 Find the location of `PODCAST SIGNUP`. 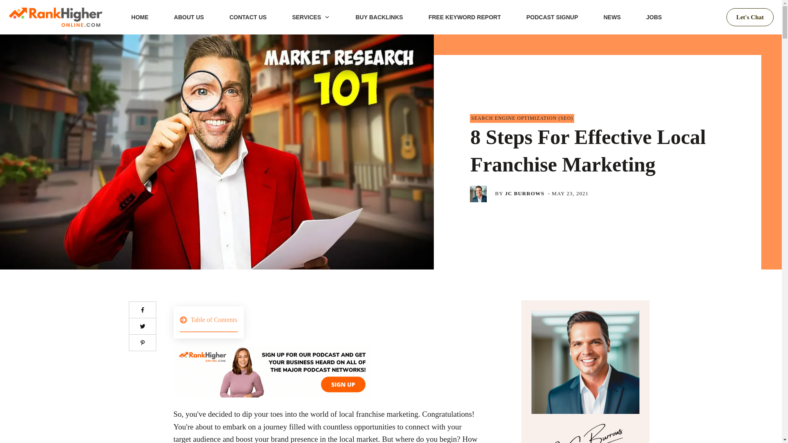

PODCAST SIGNUP is located at coordinates (552, 17).